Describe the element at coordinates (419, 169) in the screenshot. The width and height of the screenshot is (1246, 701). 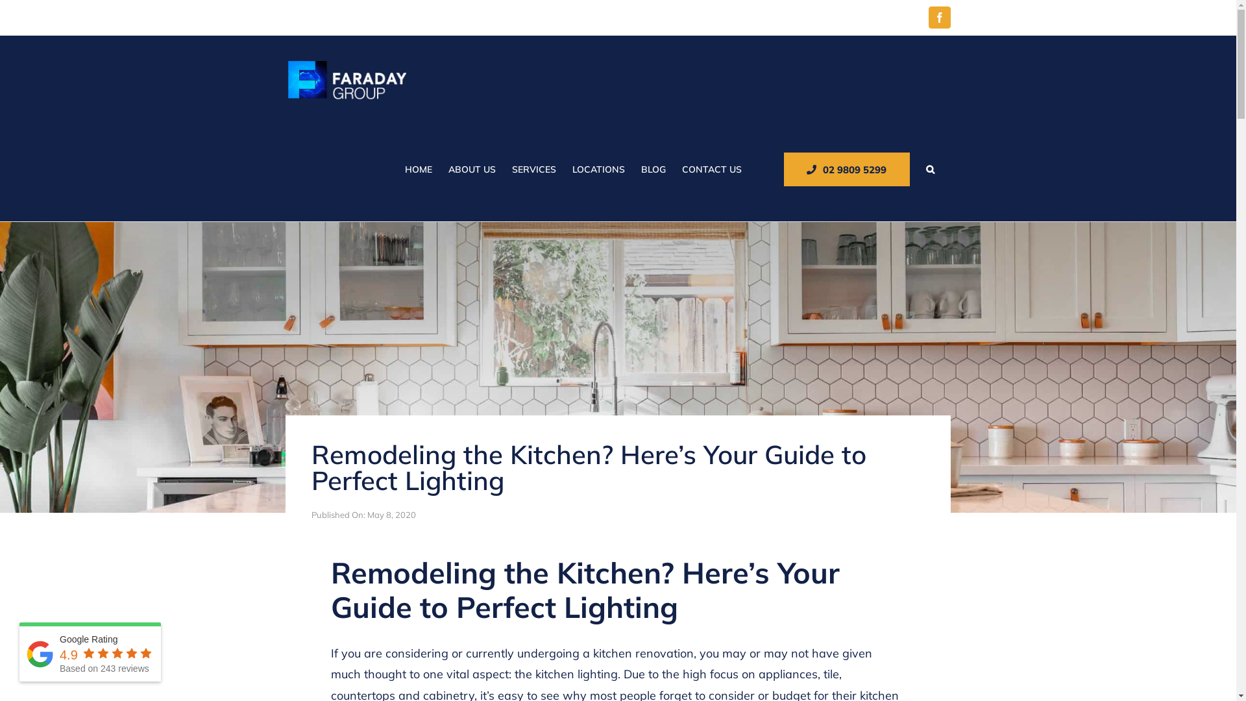
I see `HOME` at that location.